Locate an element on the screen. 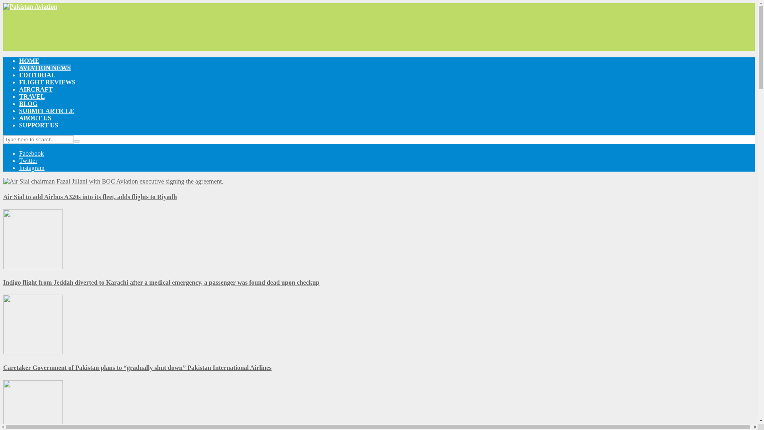  ABOUT US is located at coordinates (35, 118).